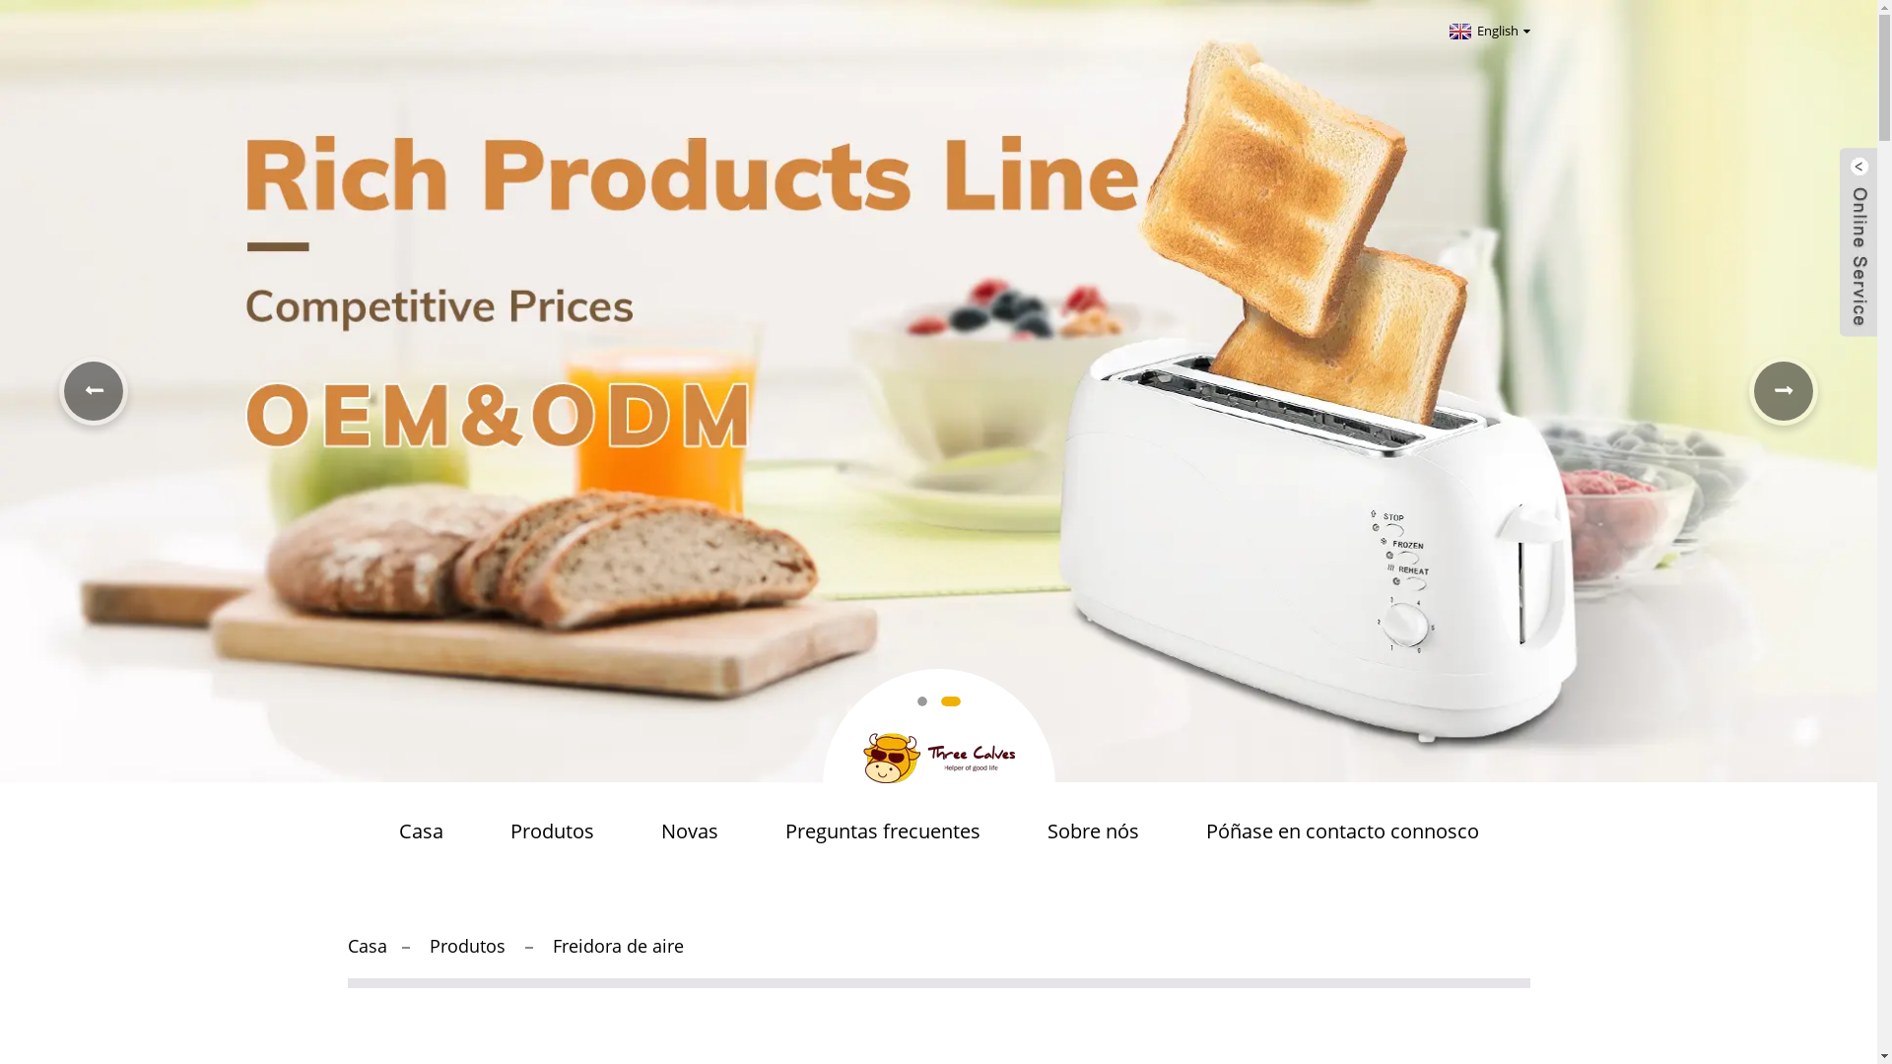  What do you see at coordinates (467, 946) in the screenshot?
I see `Produtos` at bounding box center [467, 946].